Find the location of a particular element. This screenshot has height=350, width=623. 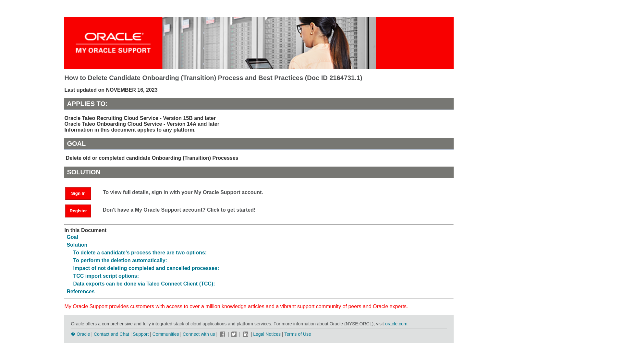

Sign In is located at coordinates (78, 193).